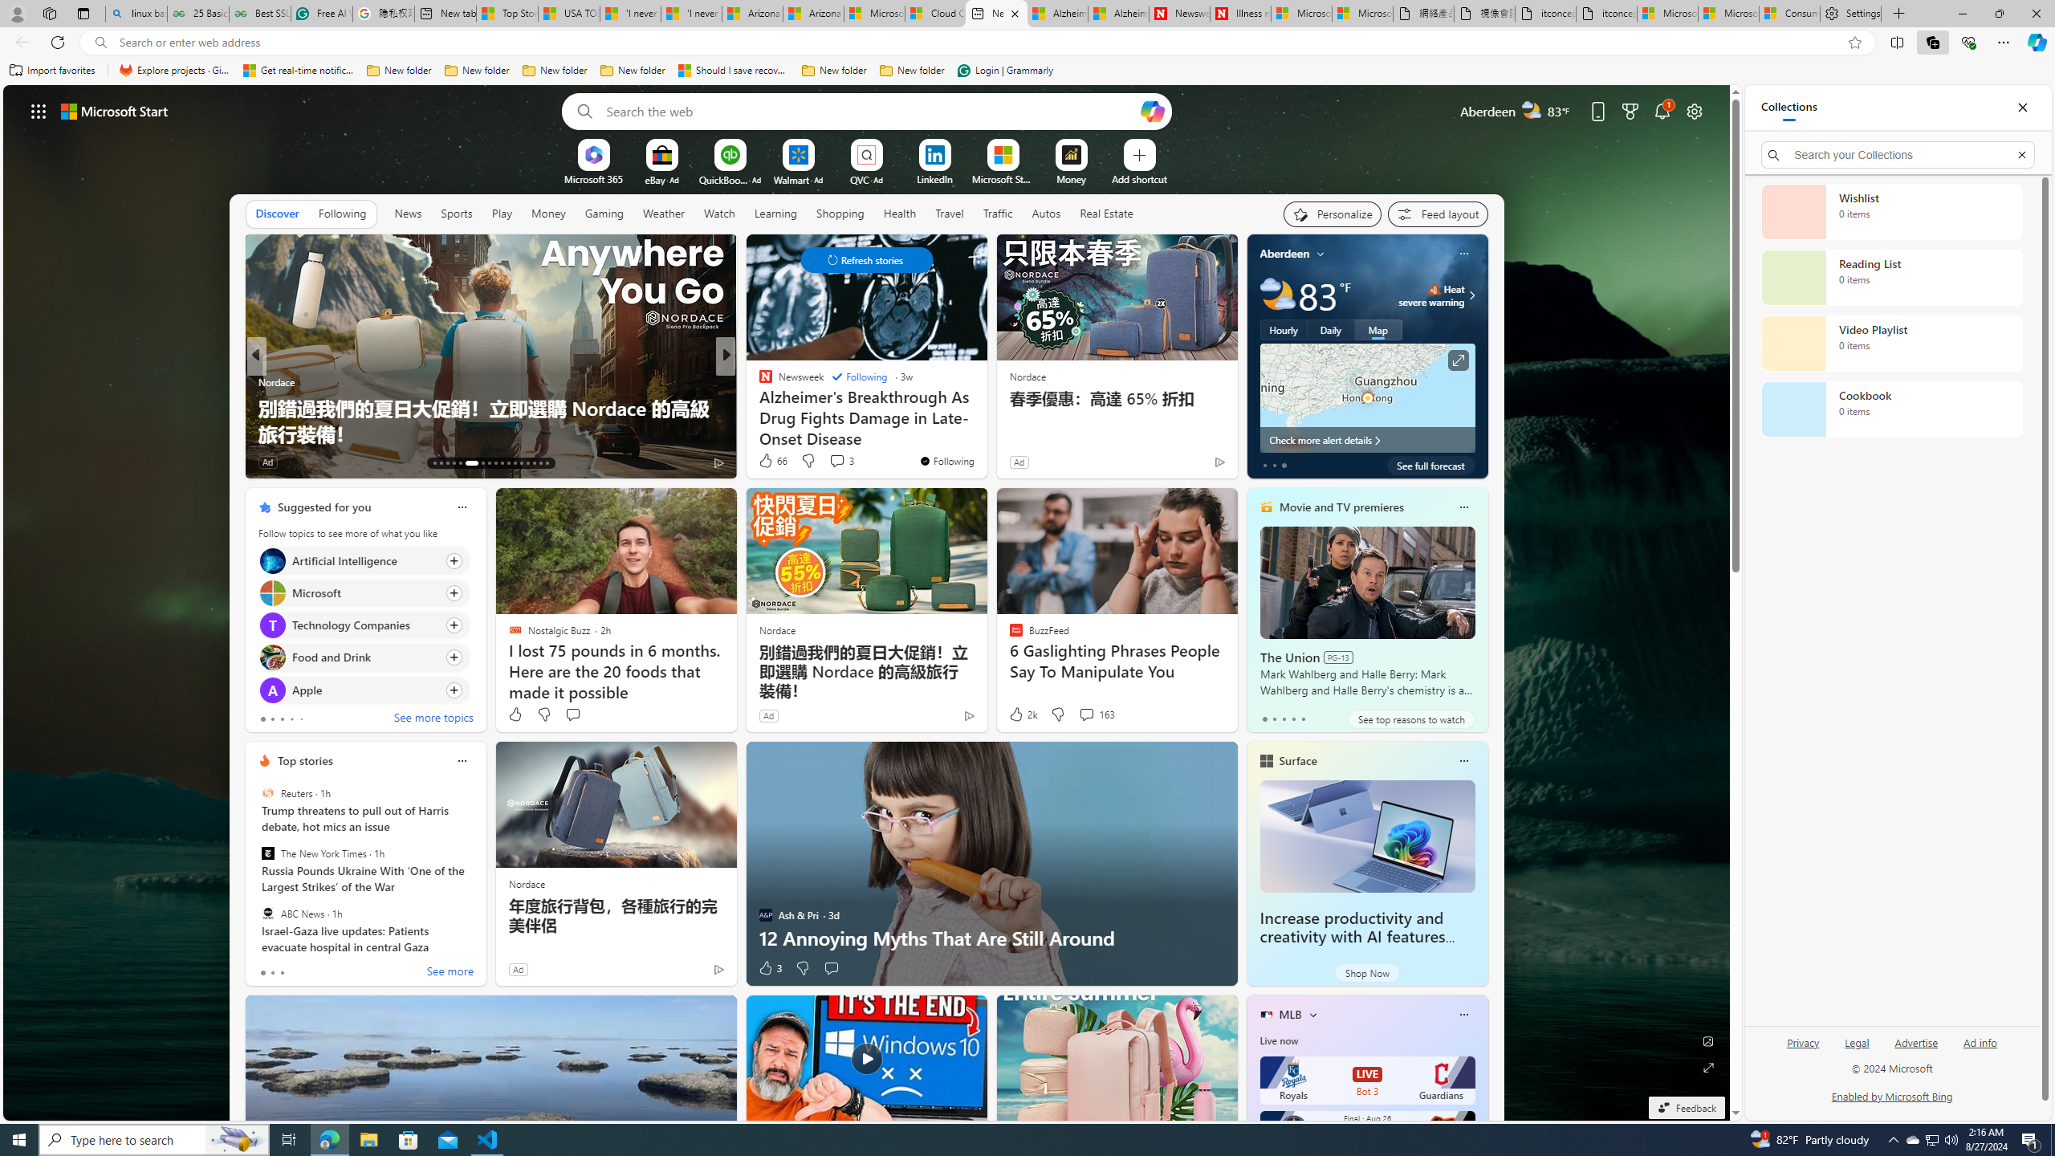  I want to click on New folder, so click(912, 71).